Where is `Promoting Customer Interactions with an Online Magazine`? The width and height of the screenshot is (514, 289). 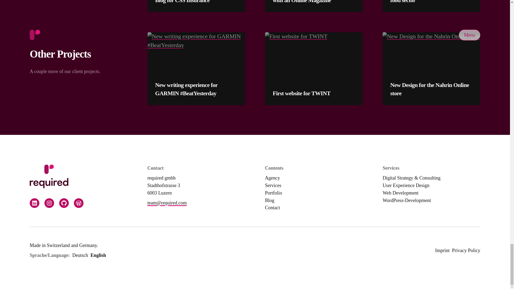
Promoting Customer Interactions with an Online Magazine is located at coordinates (314, 2).